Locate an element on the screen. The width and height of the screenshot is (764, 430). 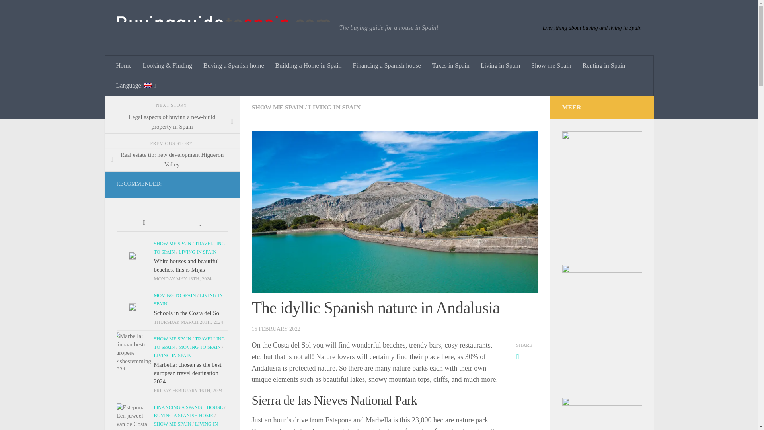
Buying a Spanish home is located at coordinates (234, 66).